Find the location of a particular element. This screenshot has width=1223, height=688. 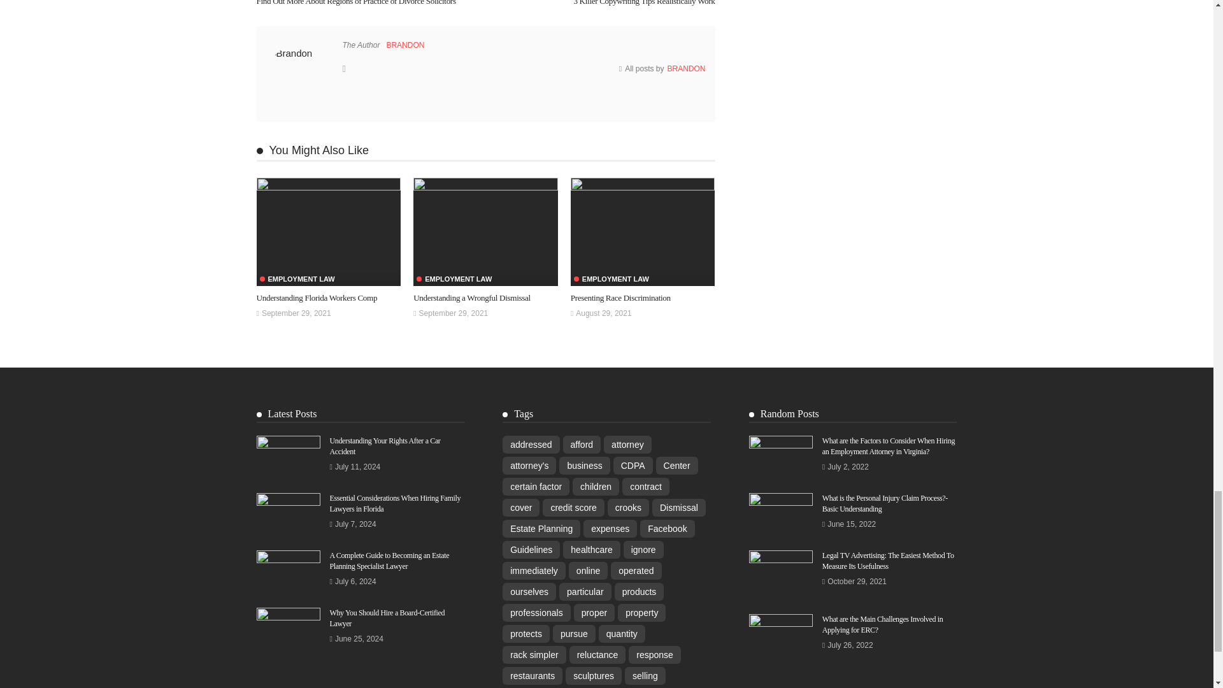

BRANDON is located at coordinates (405, 45).